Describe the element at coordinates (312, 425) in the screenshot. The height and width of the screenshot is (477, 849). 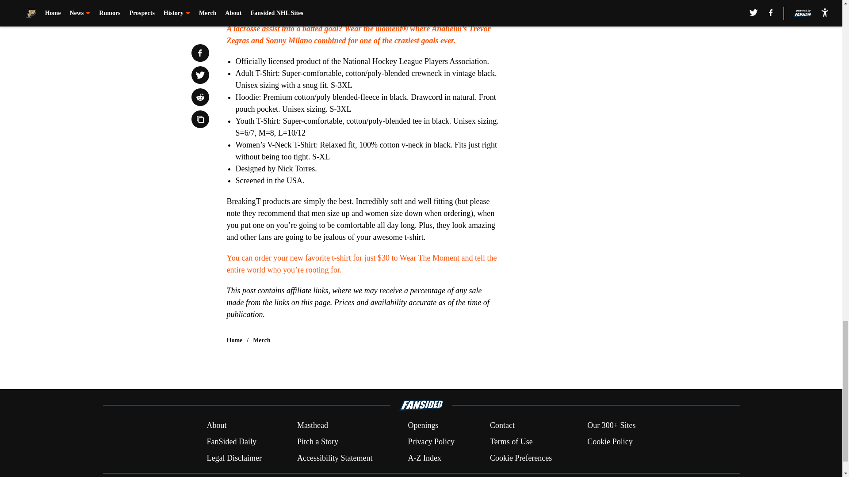
I see `Masthead` at that location.